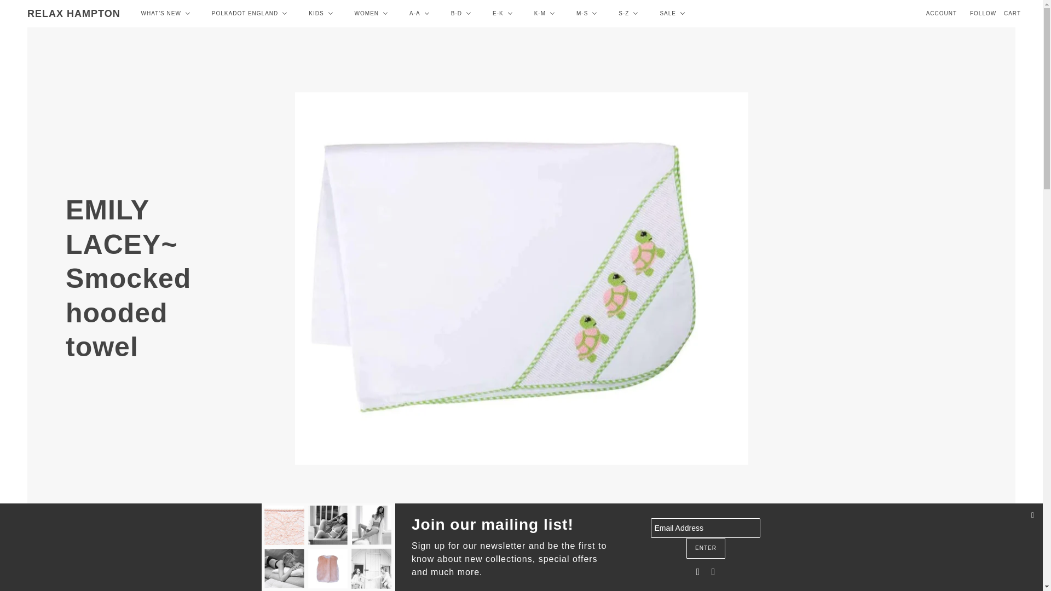 This screenshot has height=591, width=1051. What do you see at coordinates (165, 13) in the screenshot?
I see `WHAT'S NEW` at bounding box center [165, 13].